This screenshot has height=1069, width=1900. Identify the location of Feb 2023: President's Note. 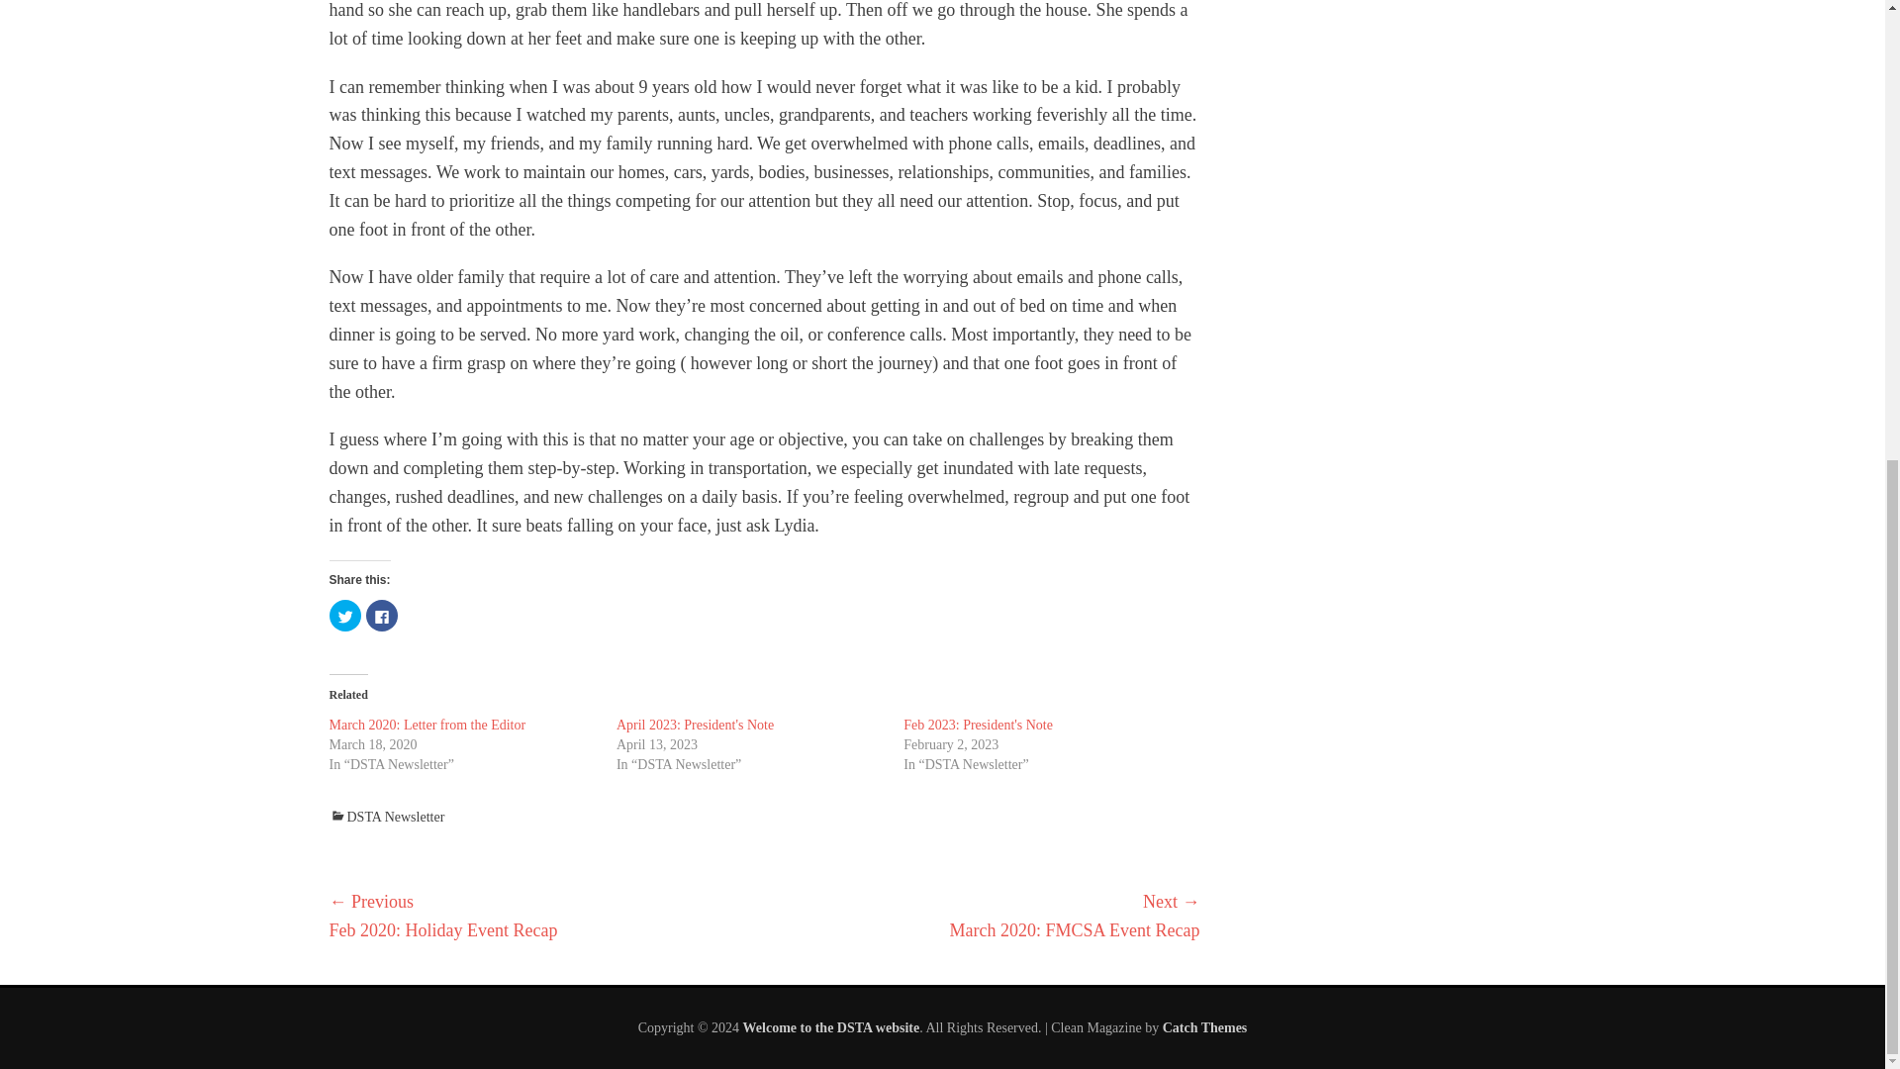
(978, 725).